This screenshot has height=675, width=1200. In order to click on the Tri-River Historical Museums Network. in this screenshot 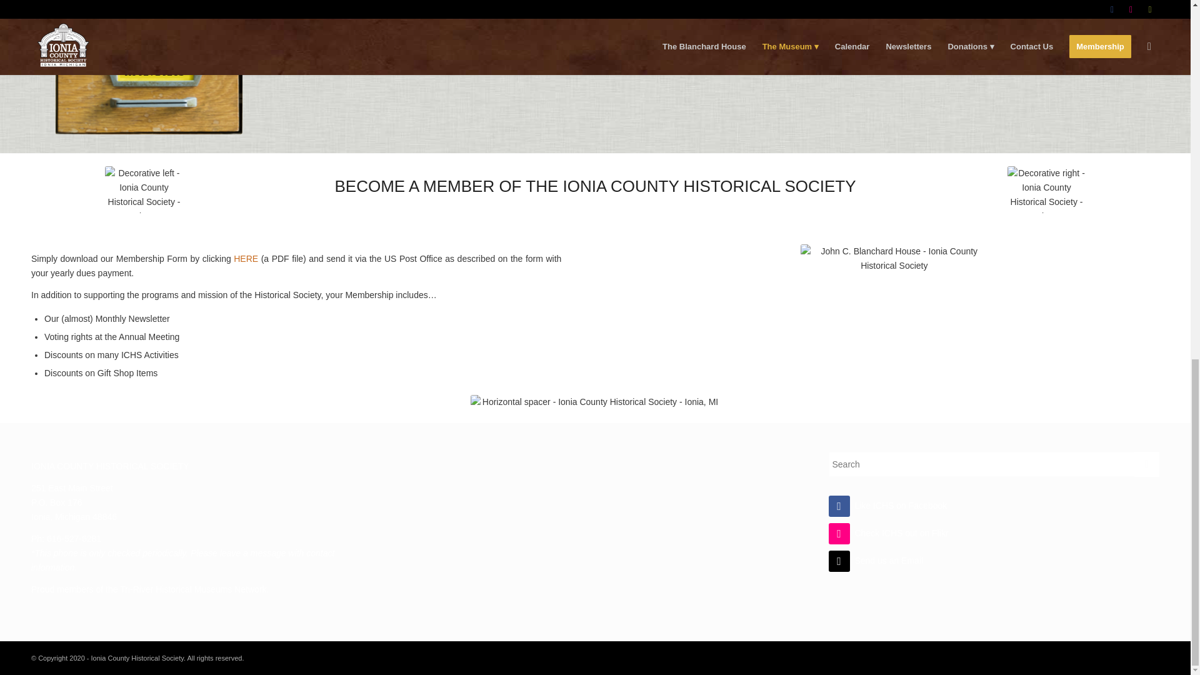, I will do `click(187, 589)`.